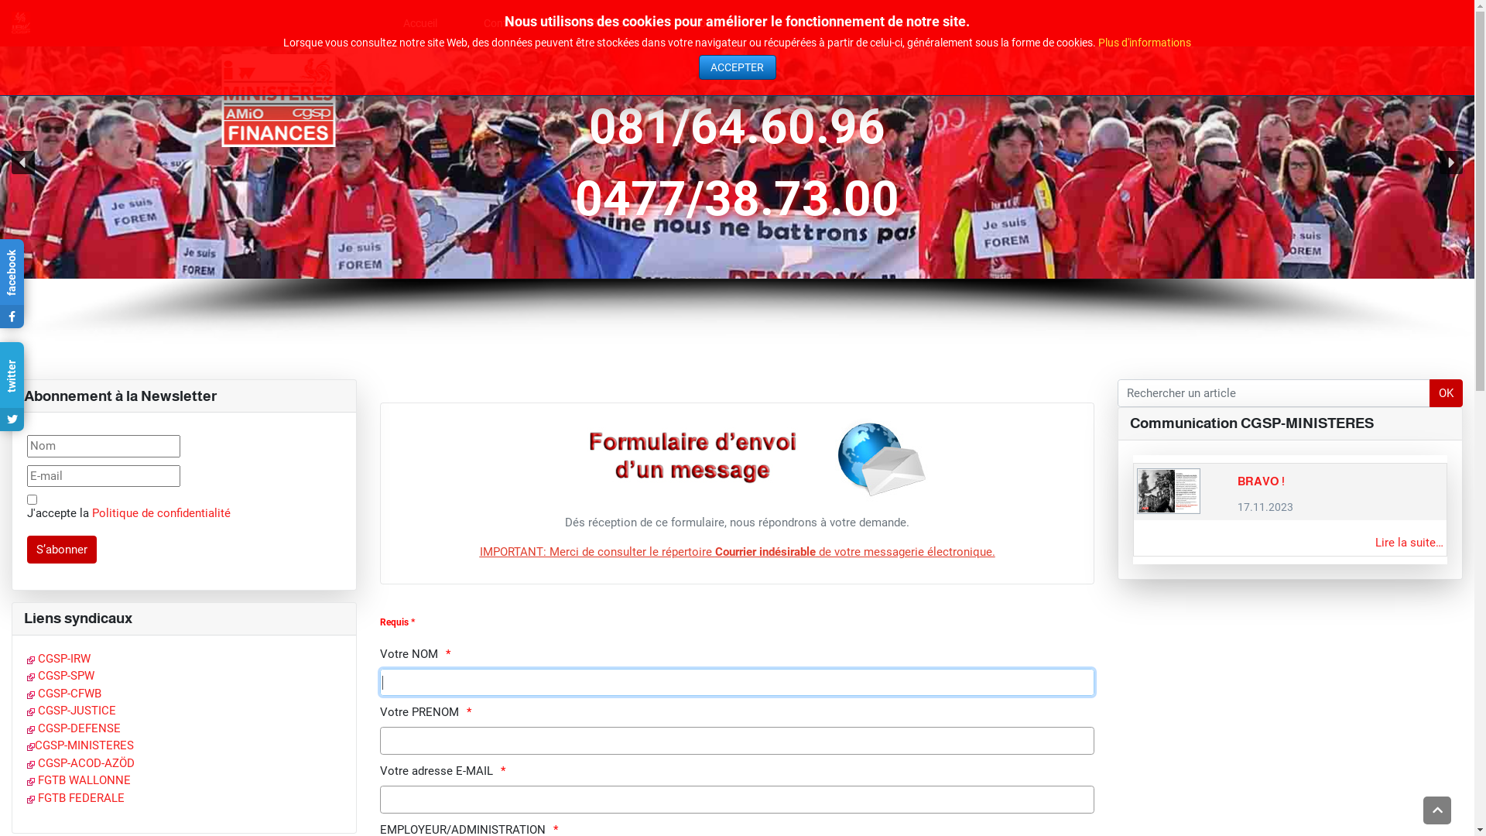 This screenshot has width=1486, height=836. What do you see at coordinates (74, 728) in the screenshot?
I see ` CGSP-DEFENSE` at bounding box center [74, 728].